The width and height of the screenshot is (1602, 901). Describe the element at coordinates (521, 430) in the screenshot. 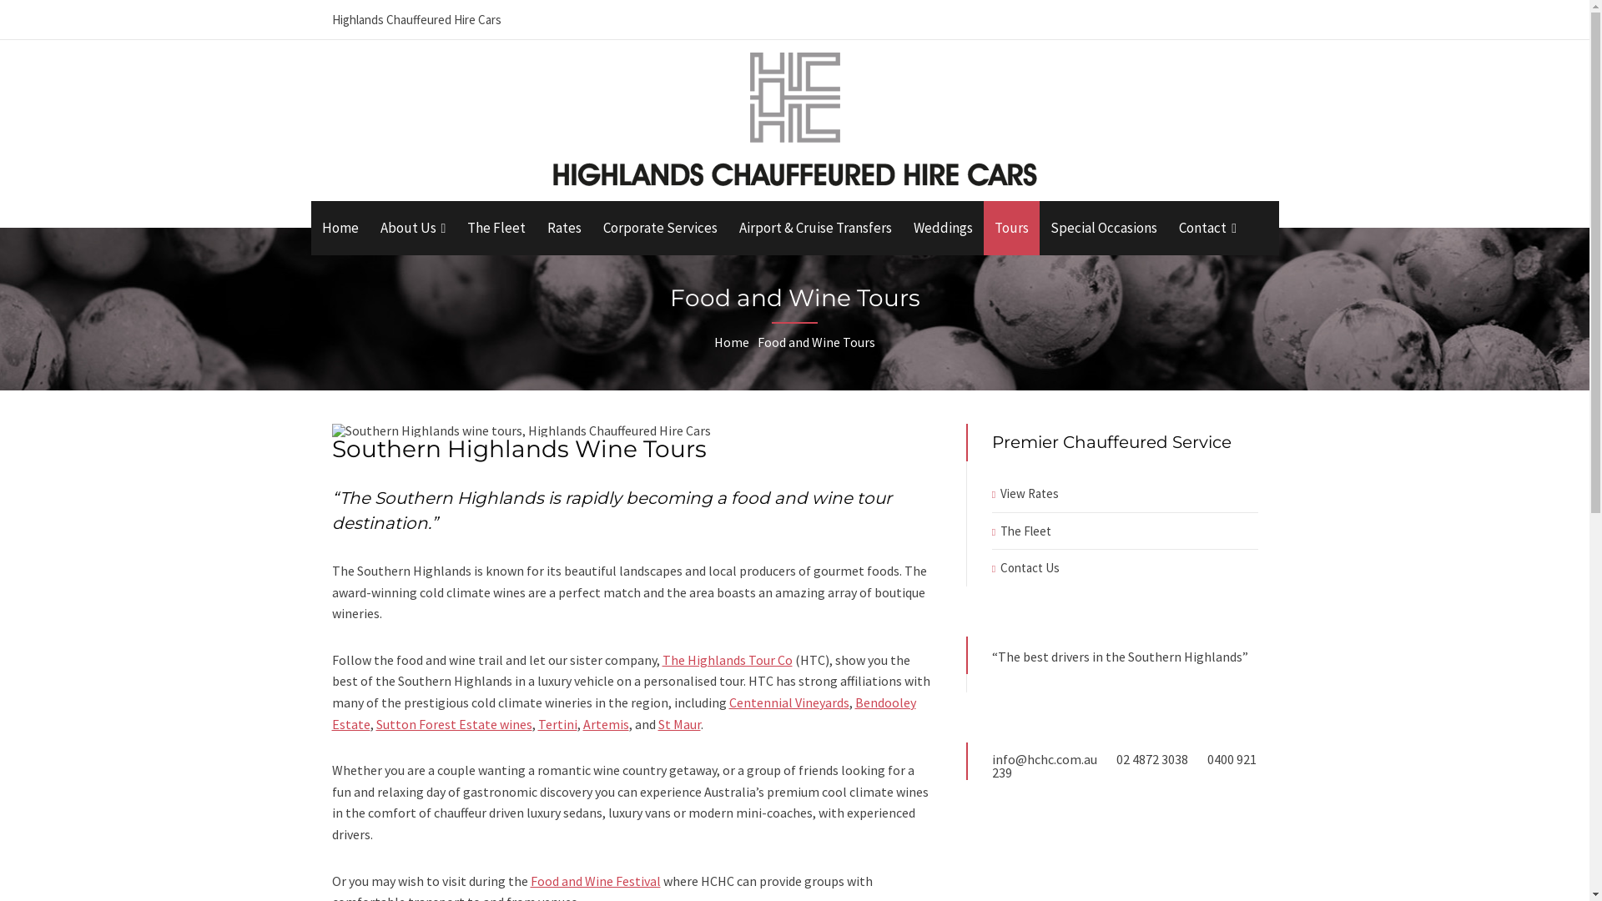

I see `Food and Wine tours in The Southern Highlands` at that location.